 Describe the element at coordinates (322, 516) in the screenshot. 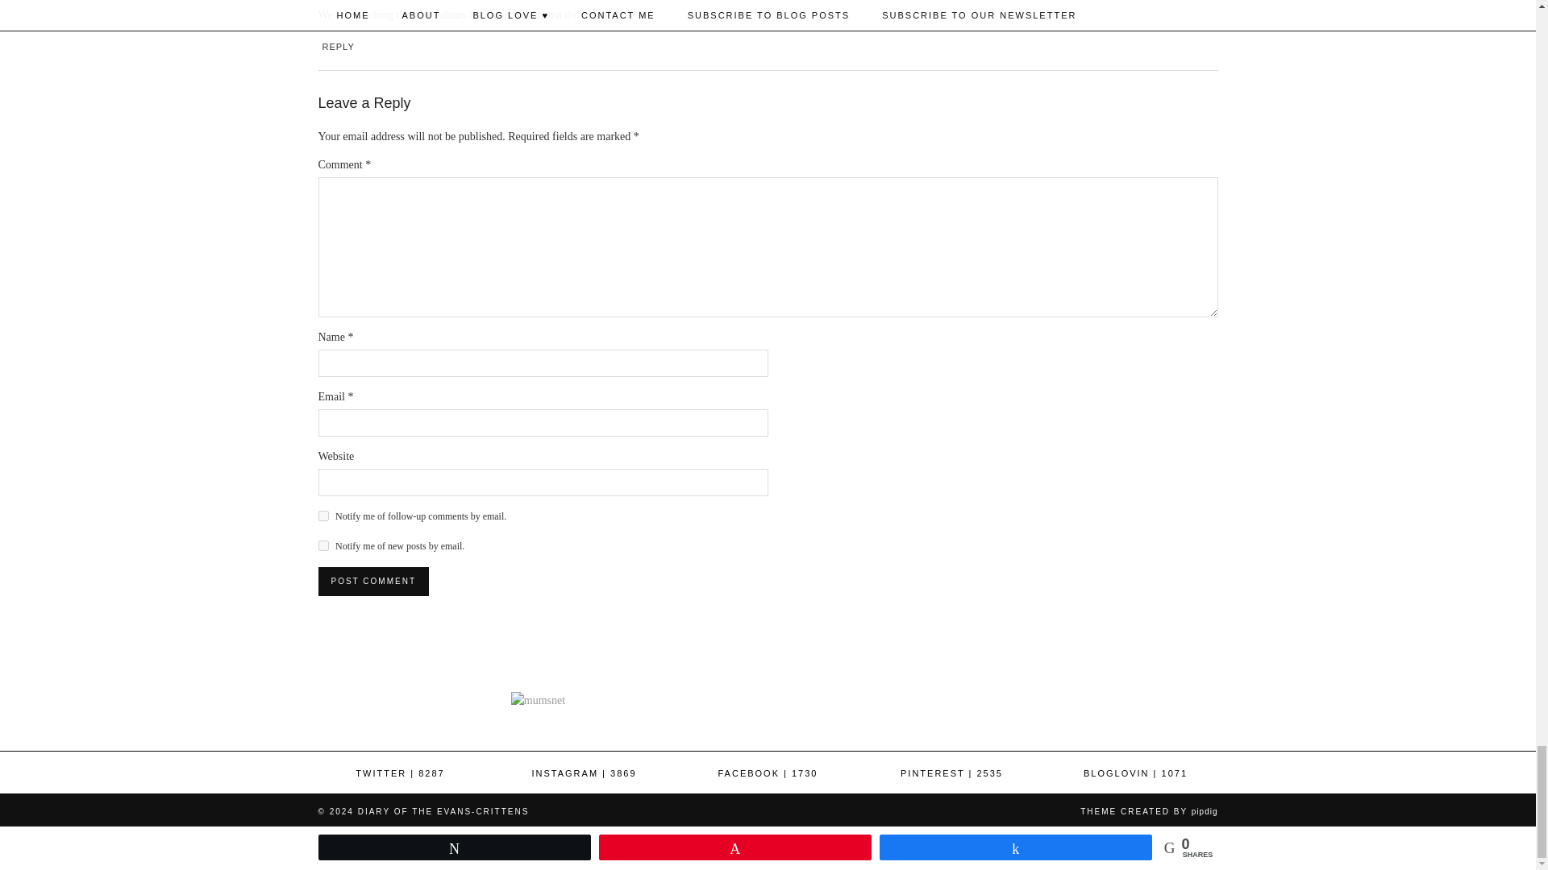

I see `subscribe` at that location.